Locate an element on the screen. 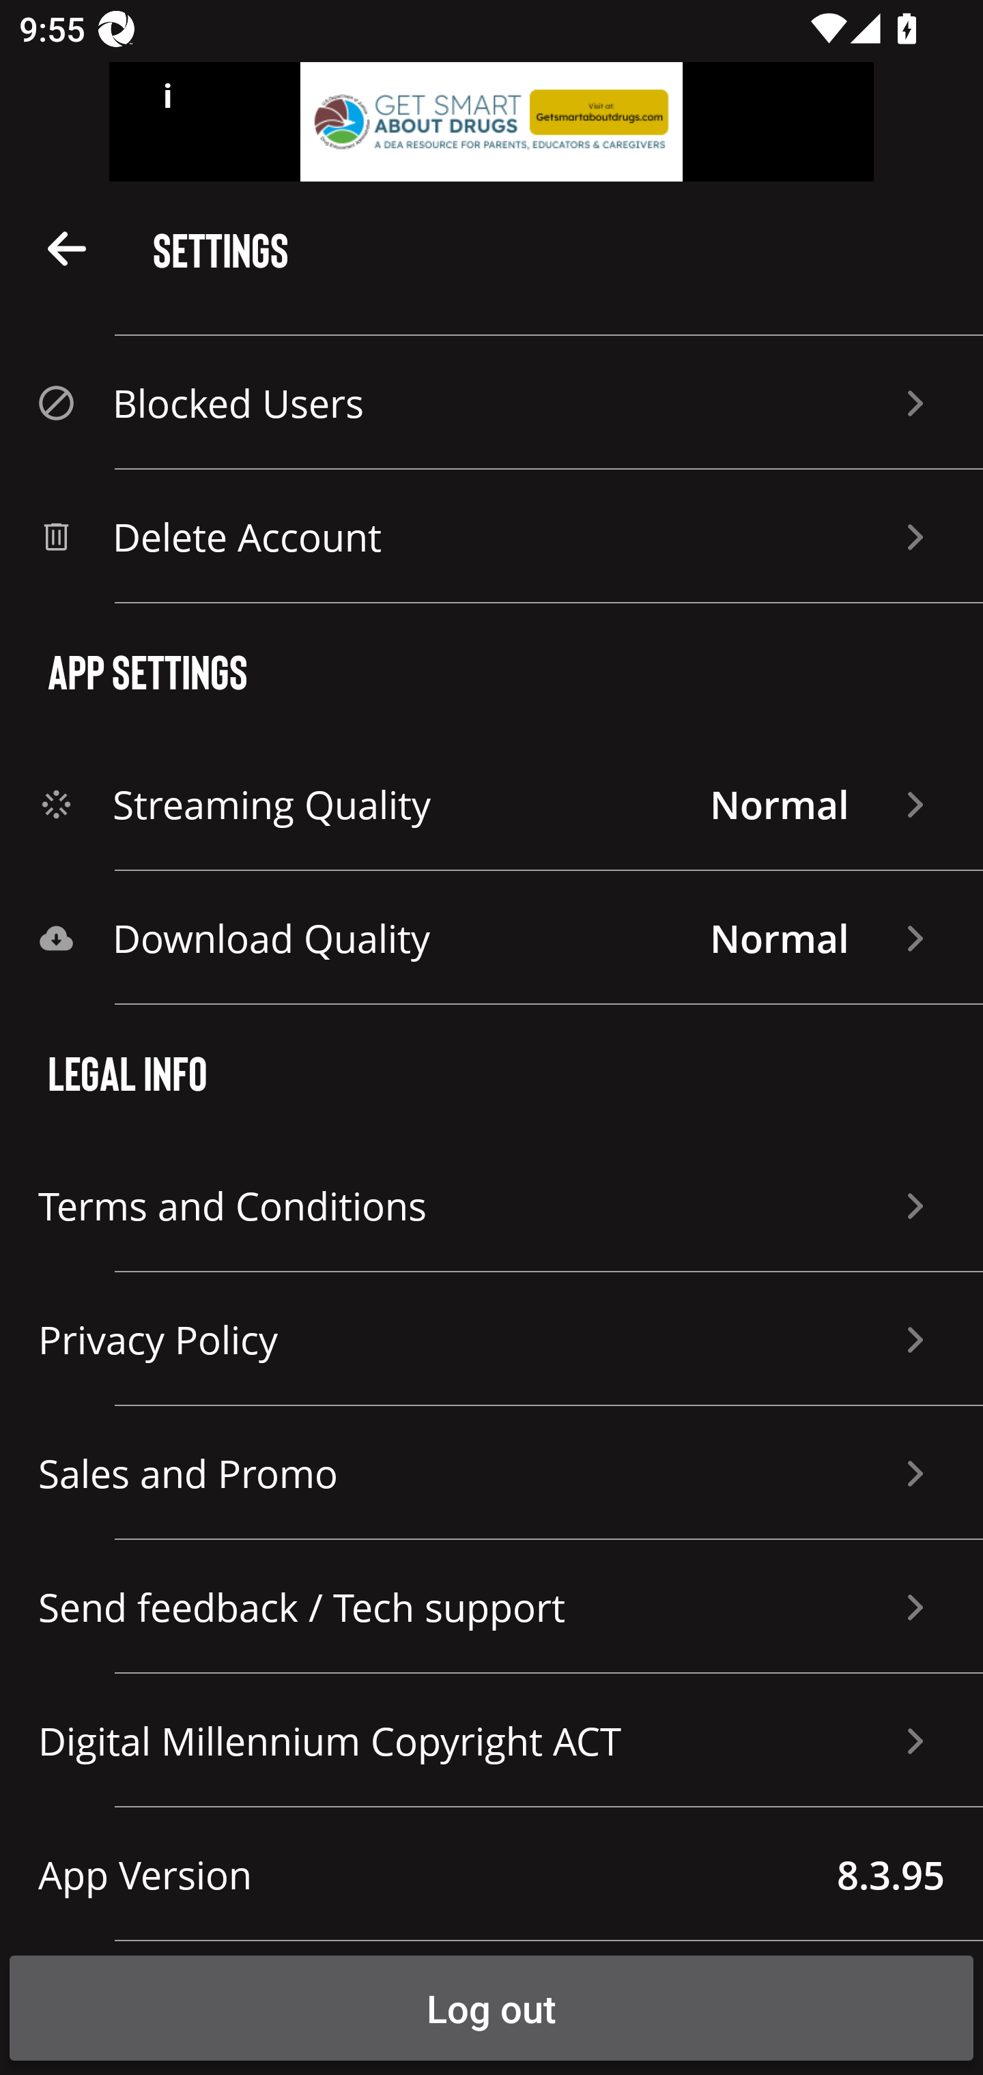  Description is located at coordinates (67, 247).